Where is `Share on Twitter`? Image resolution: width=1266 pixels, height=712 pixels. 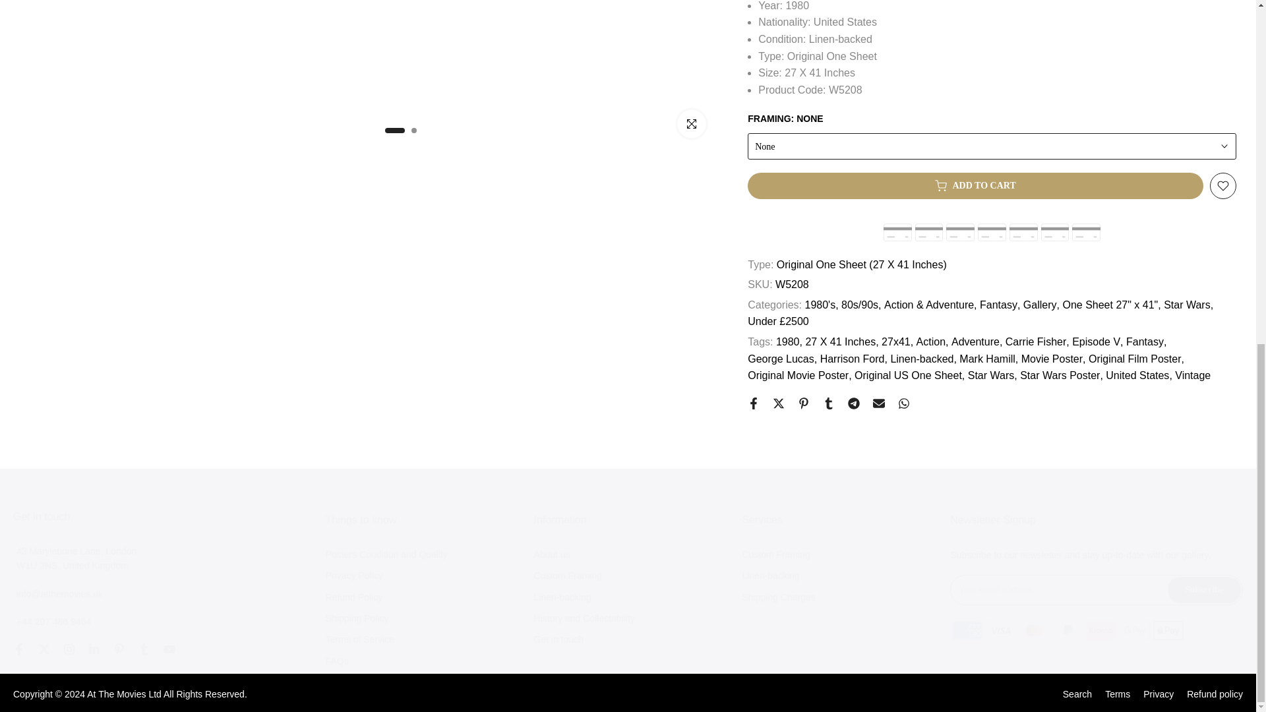 Share on Twitter is located at coordinates (778, 403).